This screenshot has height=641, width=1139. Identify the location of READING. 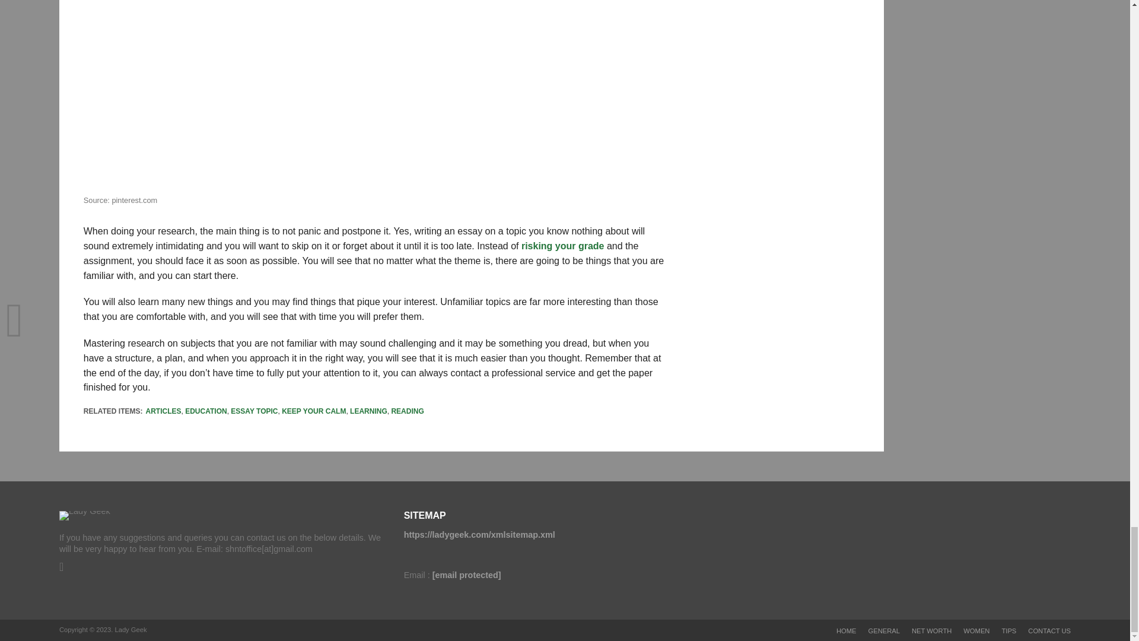
(407, 411).